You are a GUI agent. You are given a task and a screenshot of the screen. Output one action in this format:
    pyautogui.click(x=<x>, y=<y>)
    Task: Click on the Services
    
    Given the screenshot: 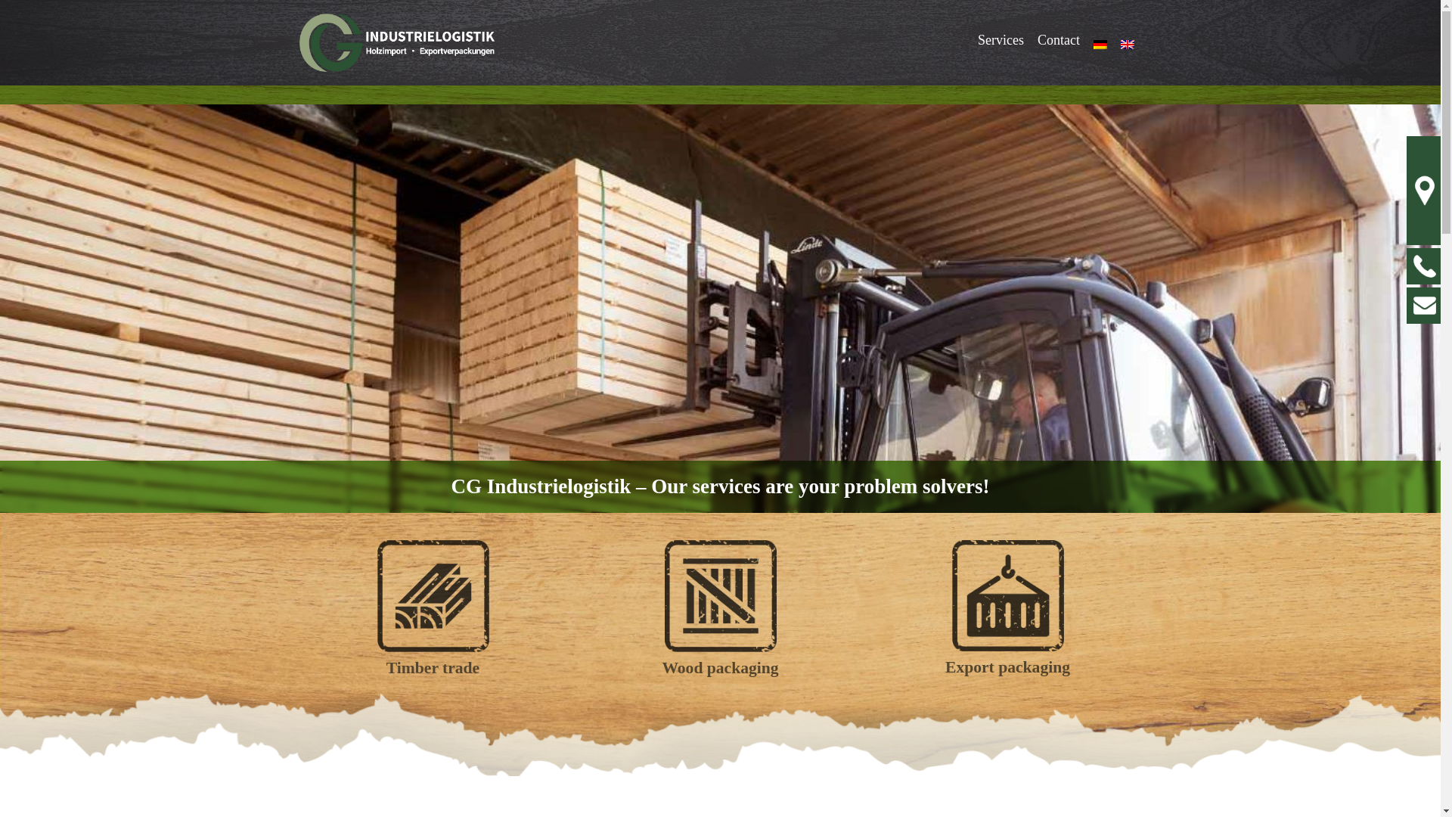 What is the action you would take?
    pyautogui.click(x=1001, y=40)
    